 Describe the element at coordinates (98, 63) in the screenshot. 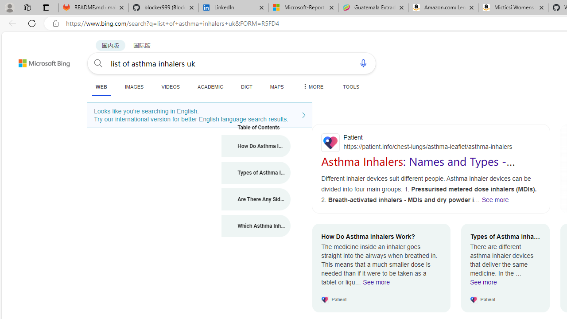

I see `Search button` at that location.